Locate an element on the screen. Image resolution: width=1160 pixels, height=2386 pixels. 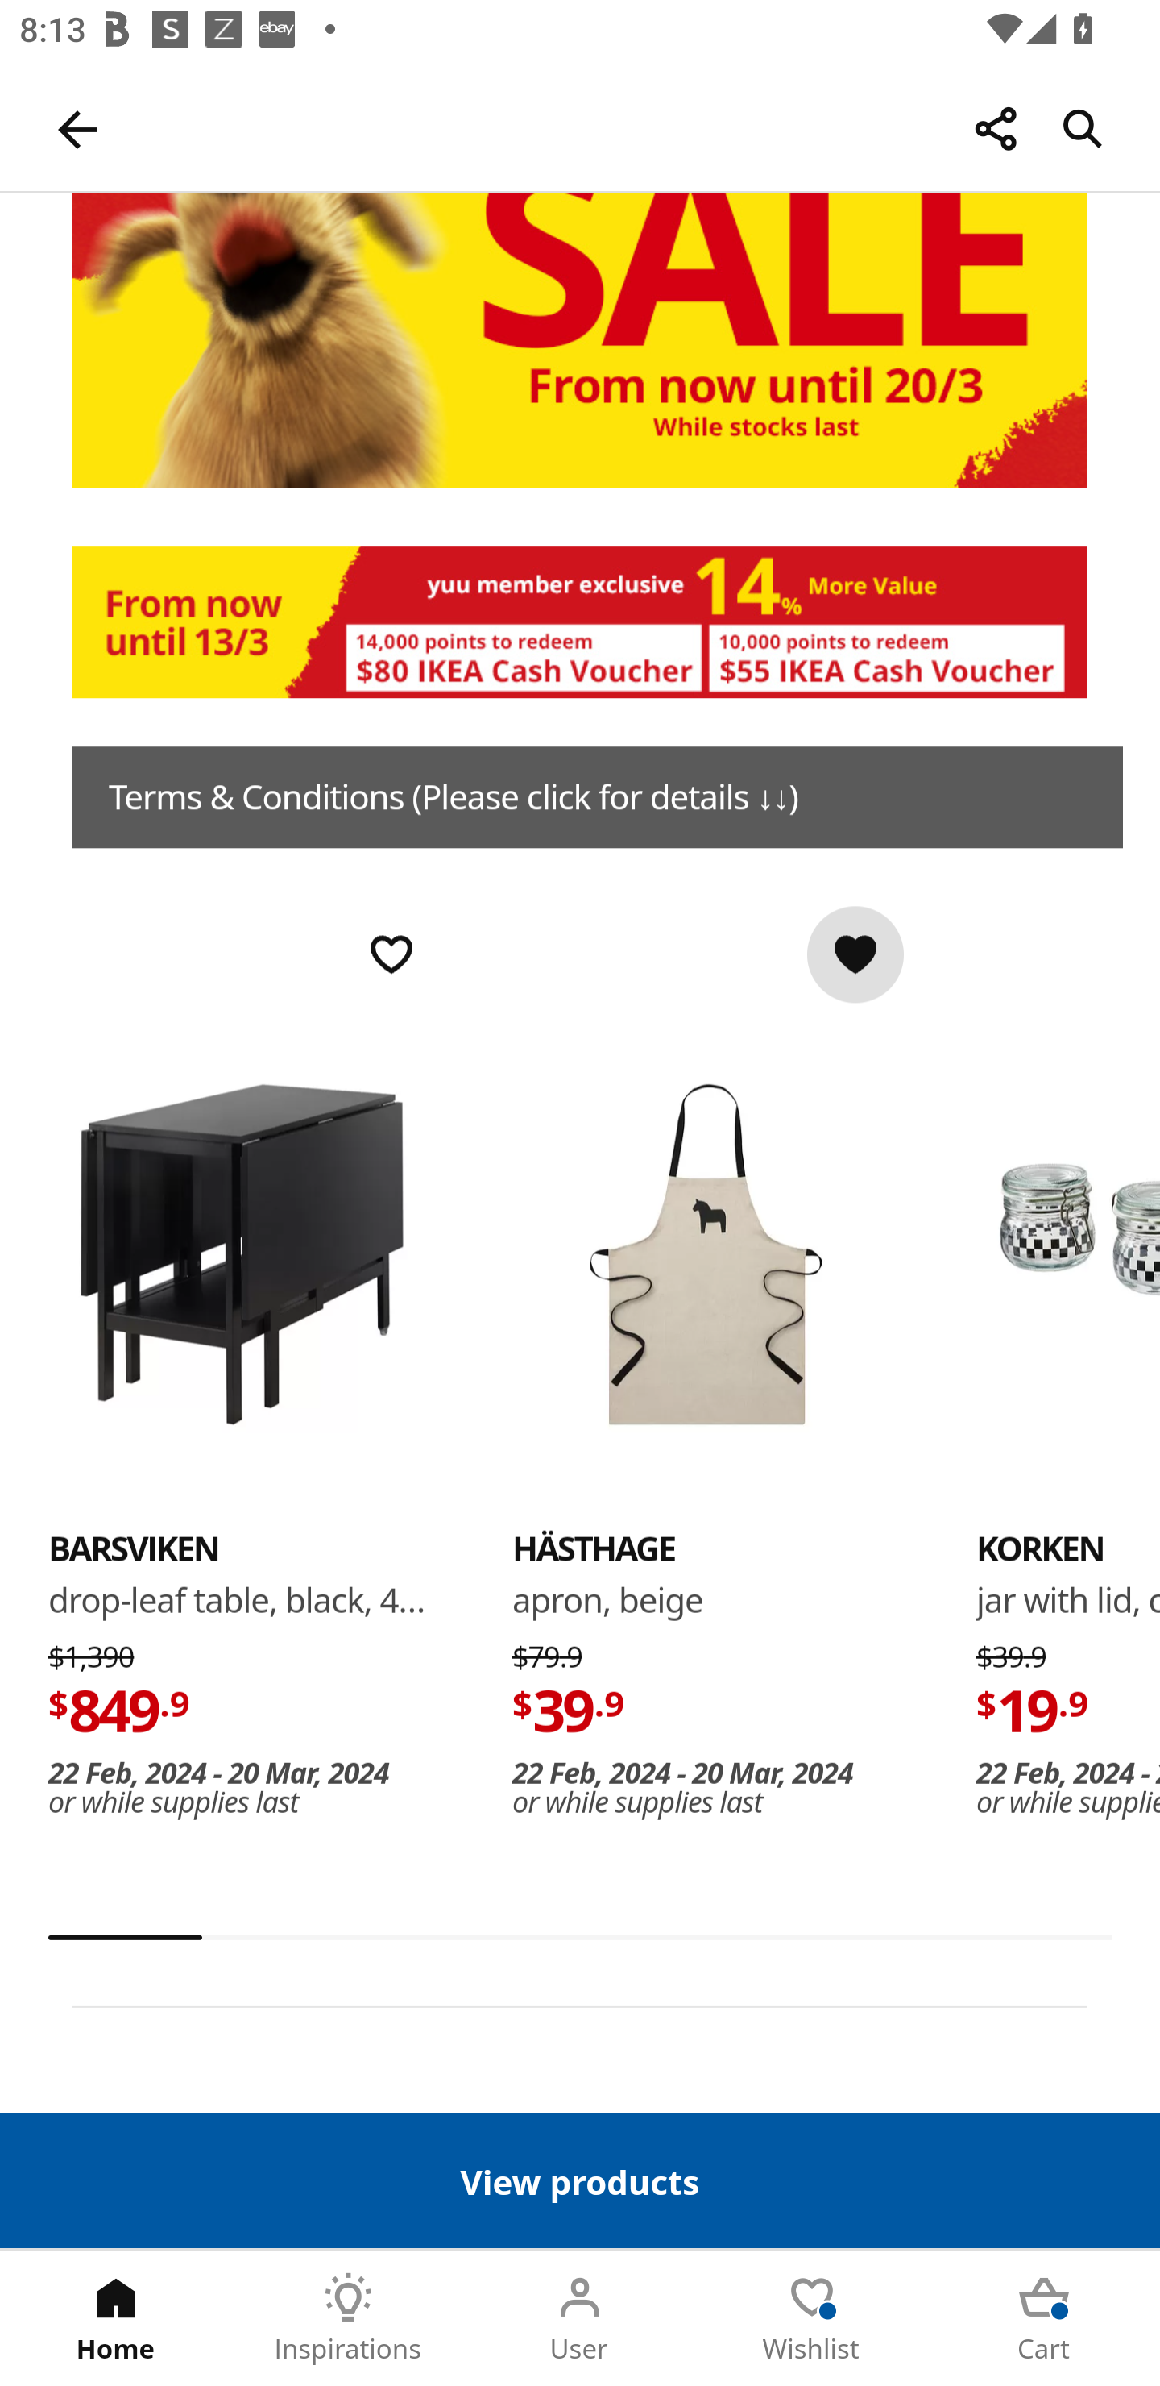
Cart
Tab 5 of 5 is located at coordinates (1044, 2318).